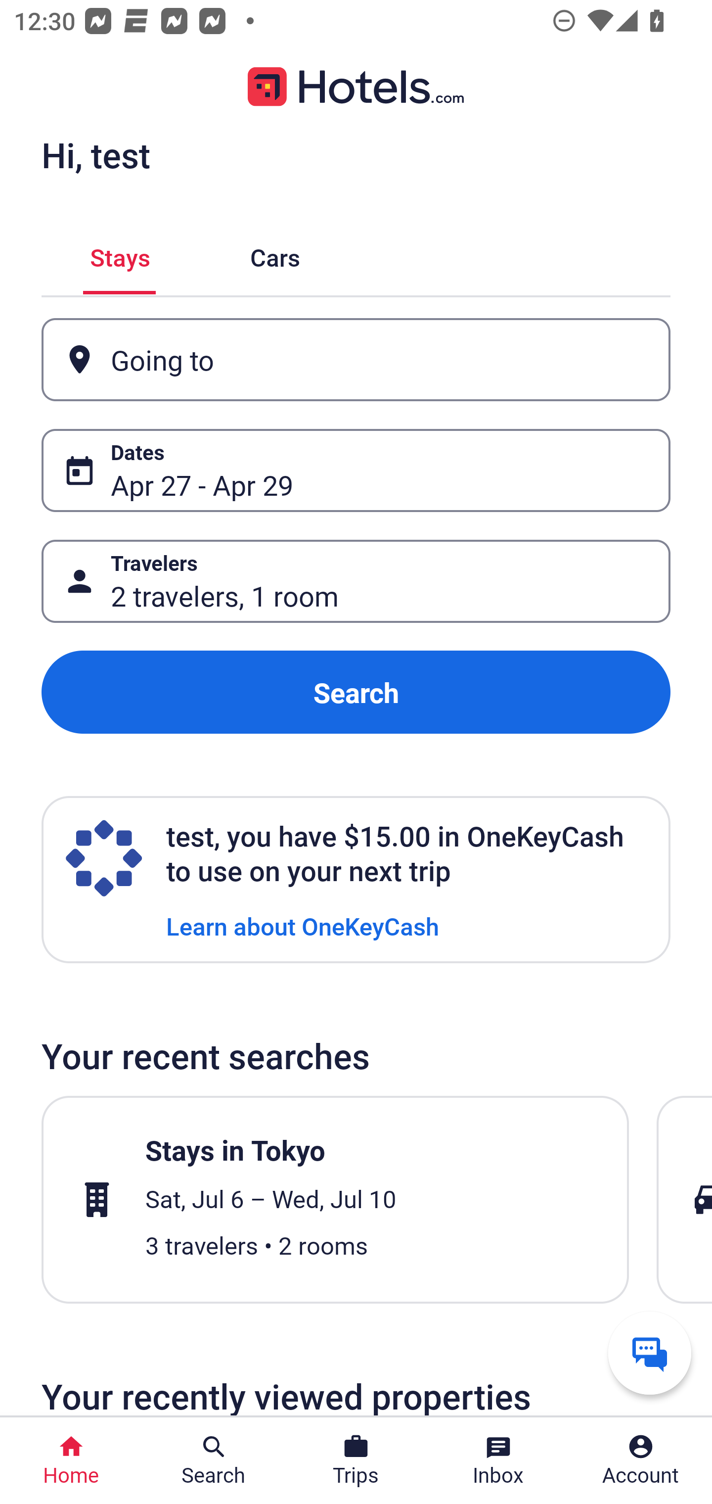 This screenshot has width=712, height=1504. Describe the element at coordinates (303, 925) in the screenshot. I see `Learn about OneKeyCash Learn about OneKeyCash Link` at that location.